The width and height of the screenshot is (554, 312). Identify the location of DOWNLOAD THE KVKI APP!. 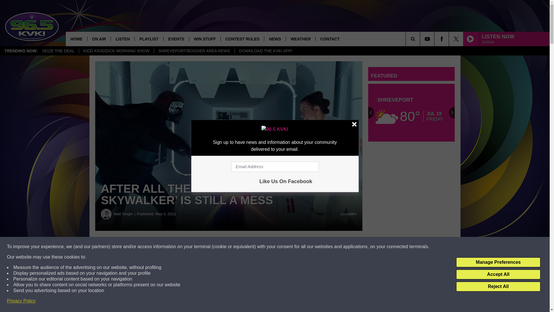
(265, 51).